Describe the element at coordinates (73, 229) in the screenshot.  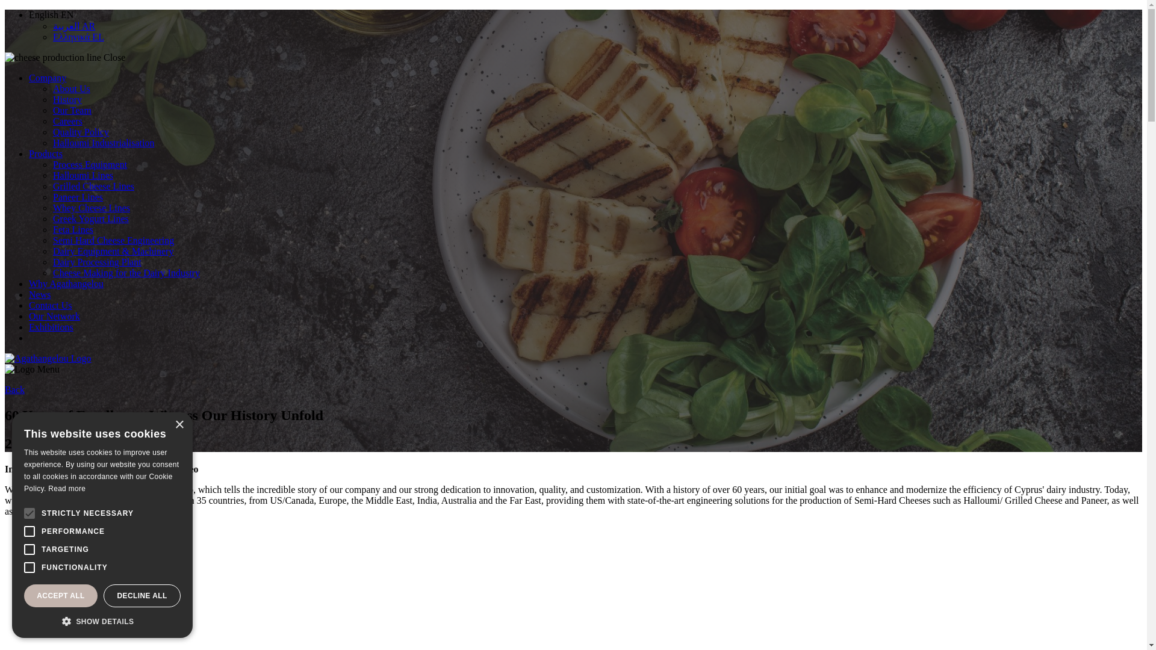
I see `Feta Lines` at that location.